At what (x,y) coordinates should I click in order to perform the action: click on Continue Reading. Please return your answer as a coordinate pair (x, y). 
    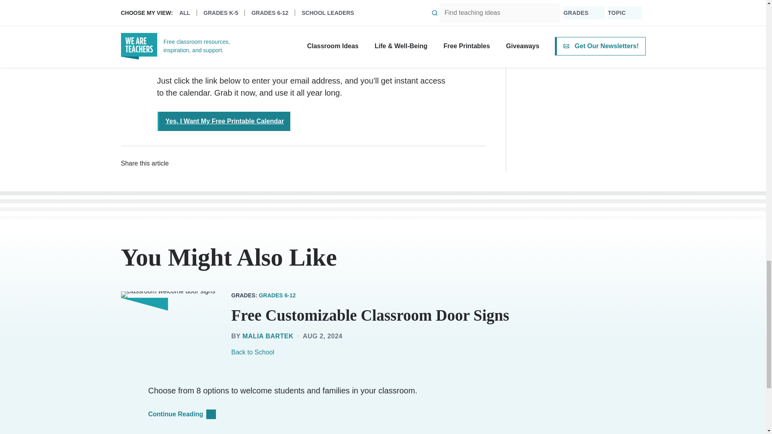
    Looking at the image, I should click on (185, 414).